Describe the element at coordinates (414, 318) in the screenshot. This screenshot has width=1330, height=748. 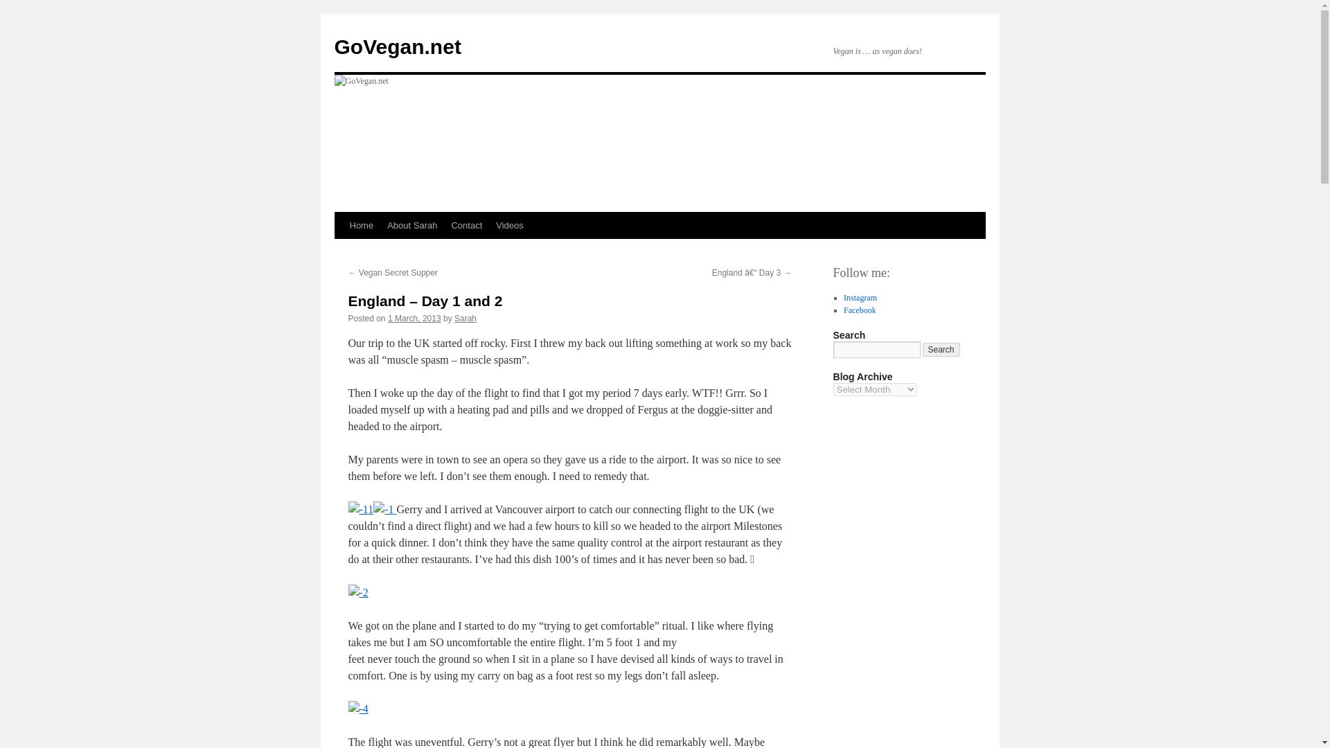
I see `1 March, 2013` at that location.